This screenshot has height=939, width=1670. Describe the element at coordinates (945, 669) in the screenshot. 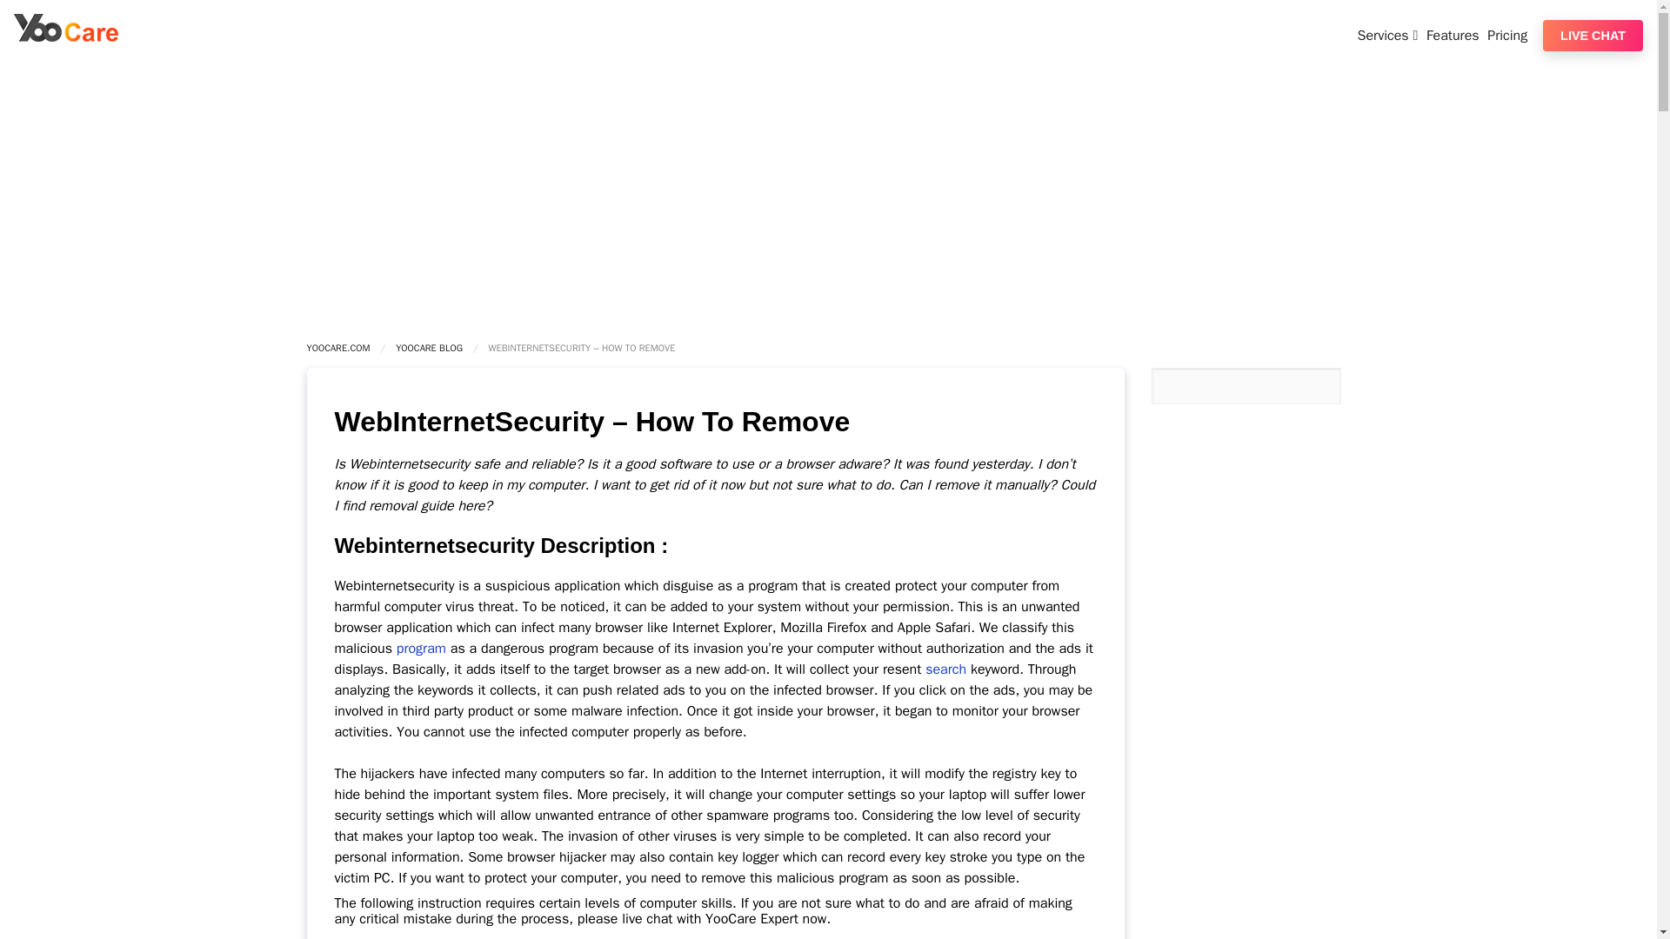

I see `search` at that location.